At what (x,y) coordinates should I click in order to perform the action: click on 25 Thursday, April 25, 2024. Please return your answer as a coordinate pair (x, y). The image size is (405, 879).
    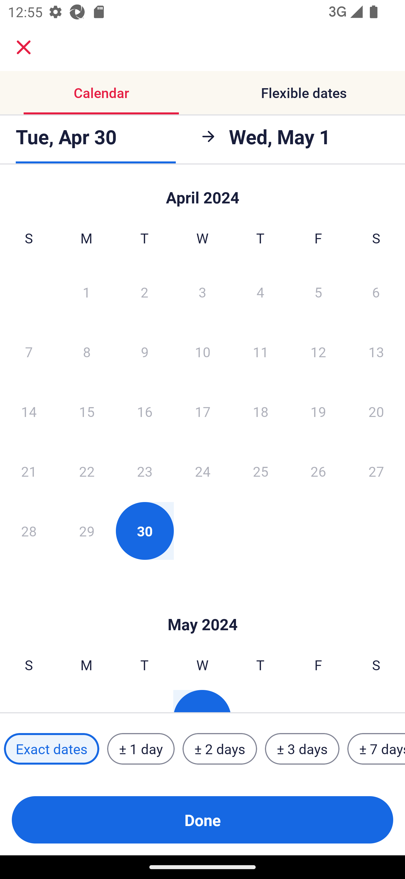
    Looking at the image, I should click on (260, 471).